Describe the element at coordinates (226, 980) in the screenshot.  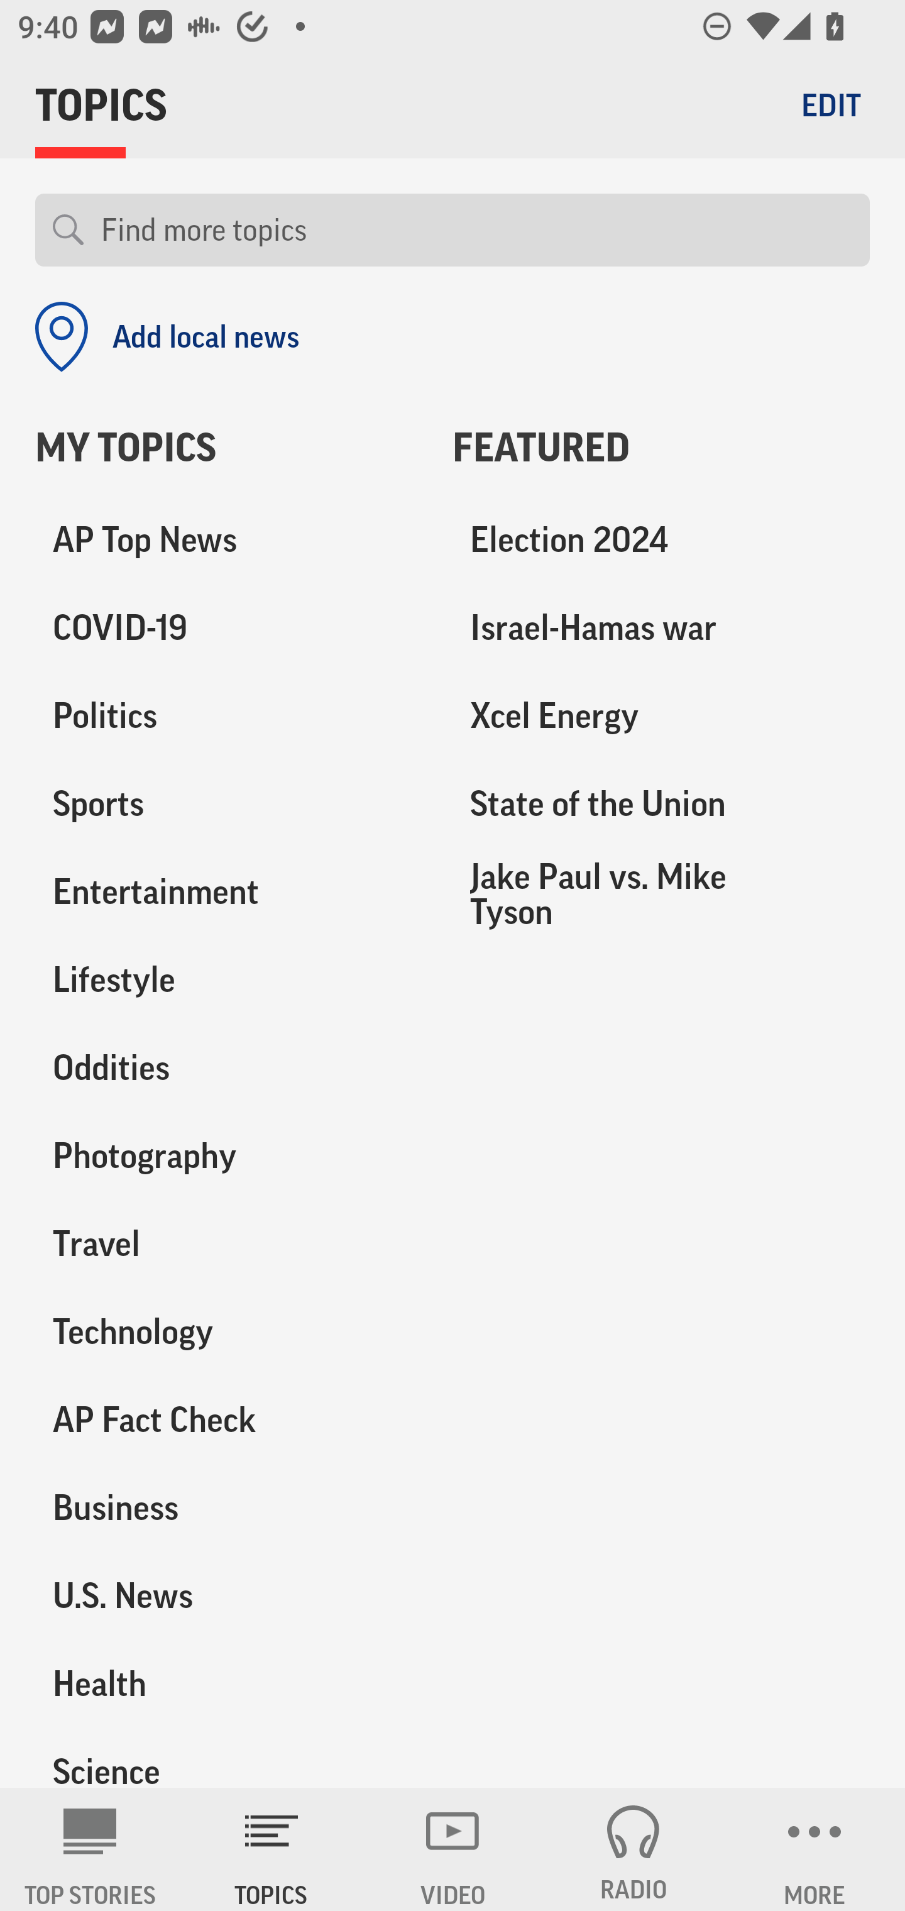
I see `Lifestyle` at that location.